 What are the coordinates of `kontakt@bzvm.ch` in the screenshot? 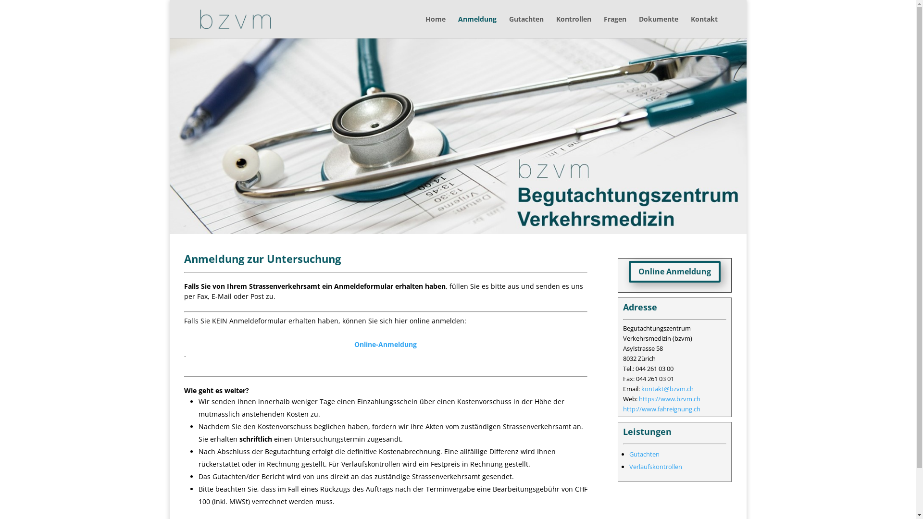 It's located at (667, 389).